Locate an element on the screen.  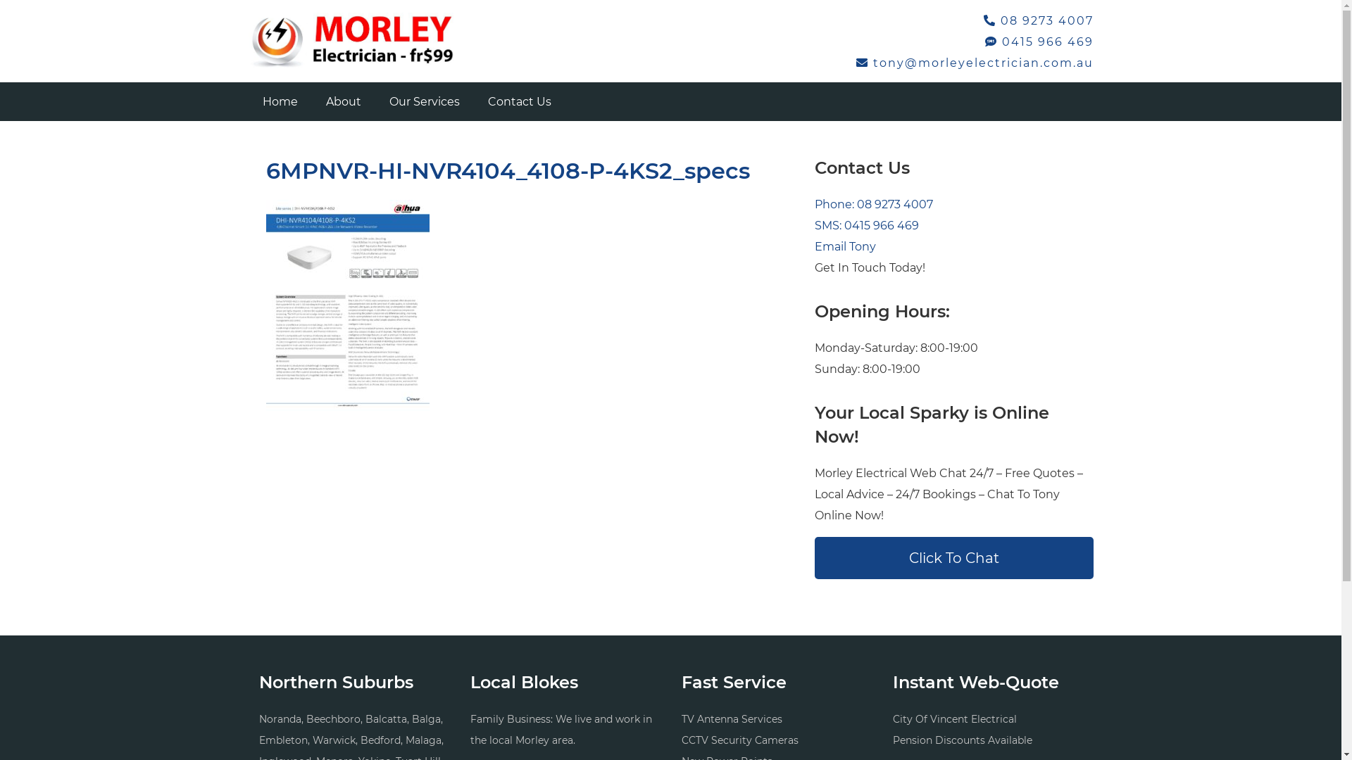
Contact Us is located at coordinates (519, 101).